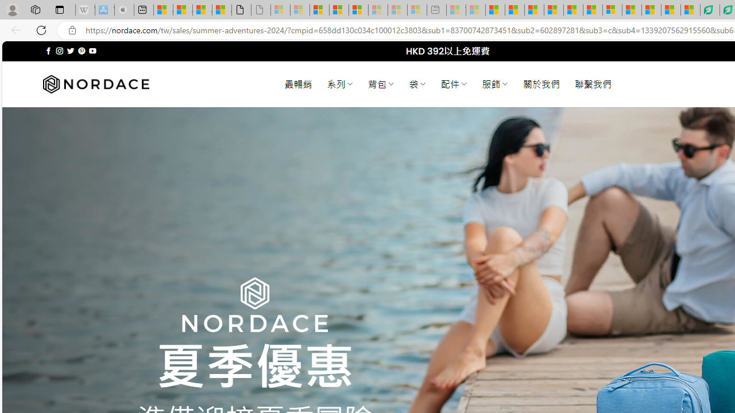  I want to click on Workspaces, so click(35, 9).